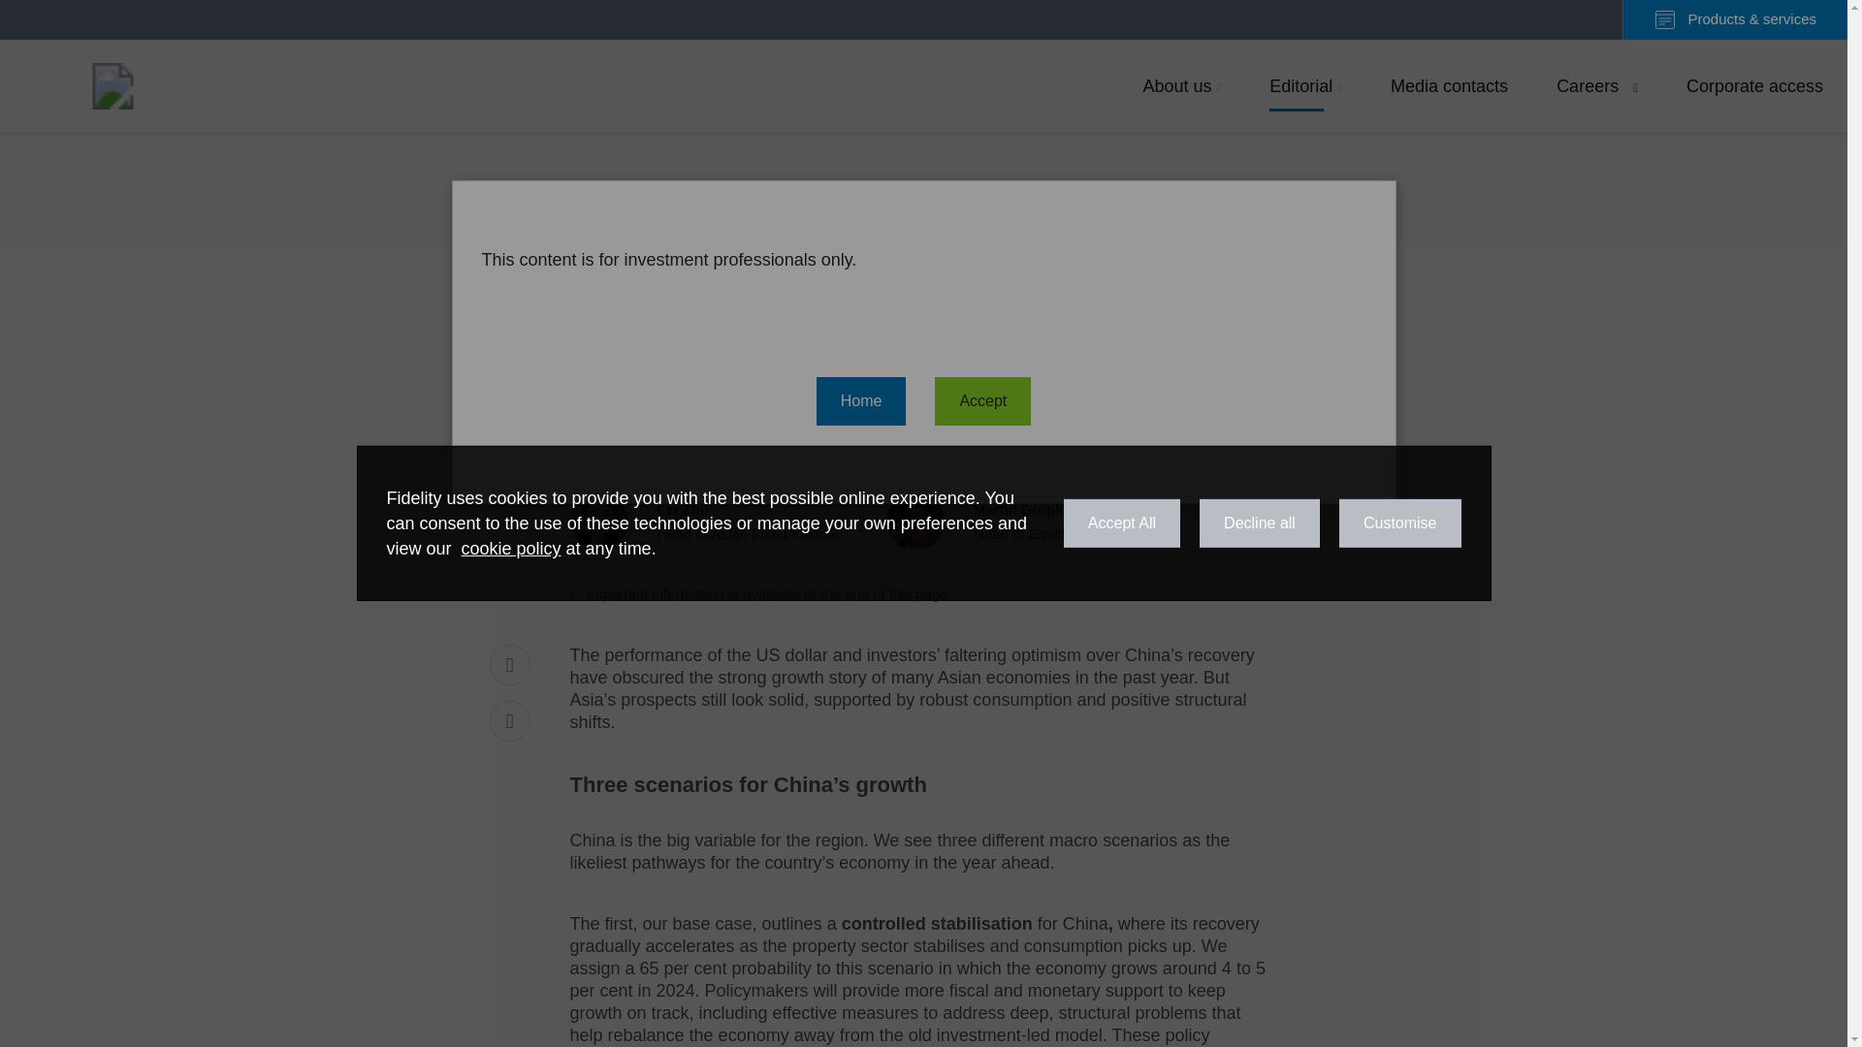  Describe the element at coordinates (1449, 85) in the screenshot. I see `Corporate access` at that location.